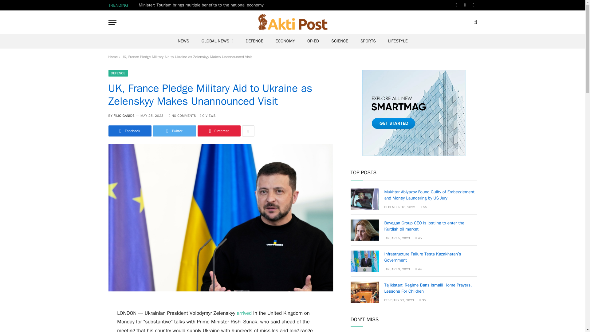 The image size is (590, 332). I want to click on Share on Facebook, so click(129, 131).